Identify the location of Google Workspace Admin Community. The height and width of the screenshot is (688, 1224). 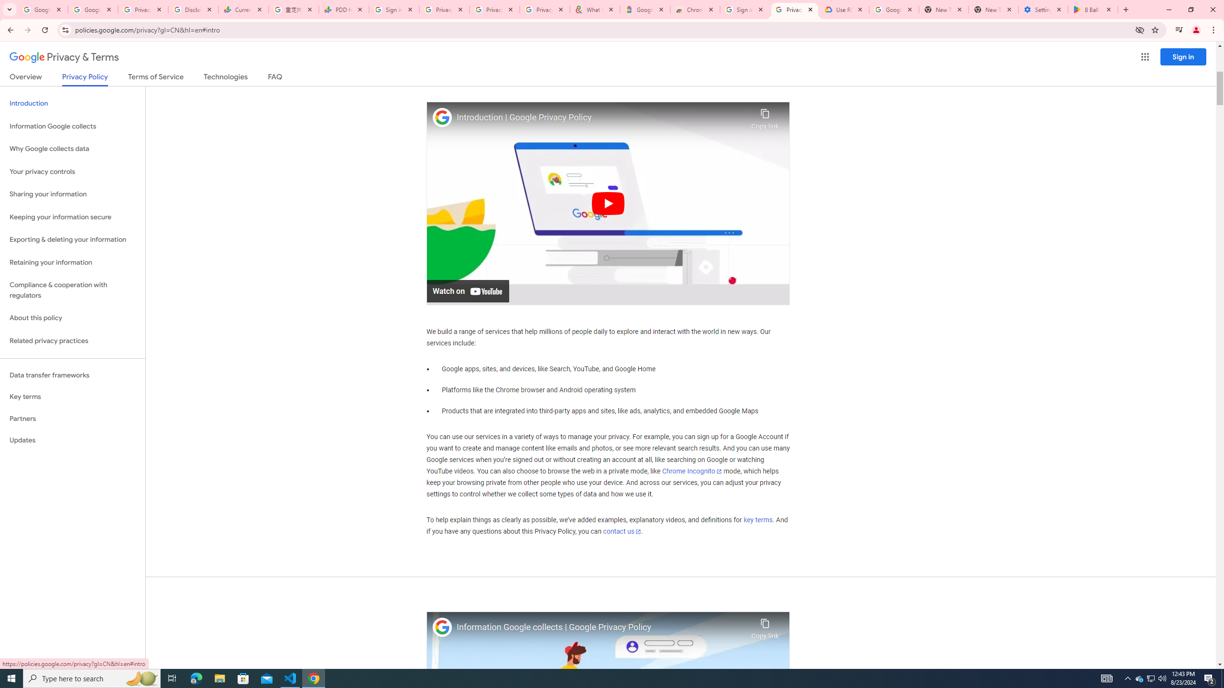
(43, 10).